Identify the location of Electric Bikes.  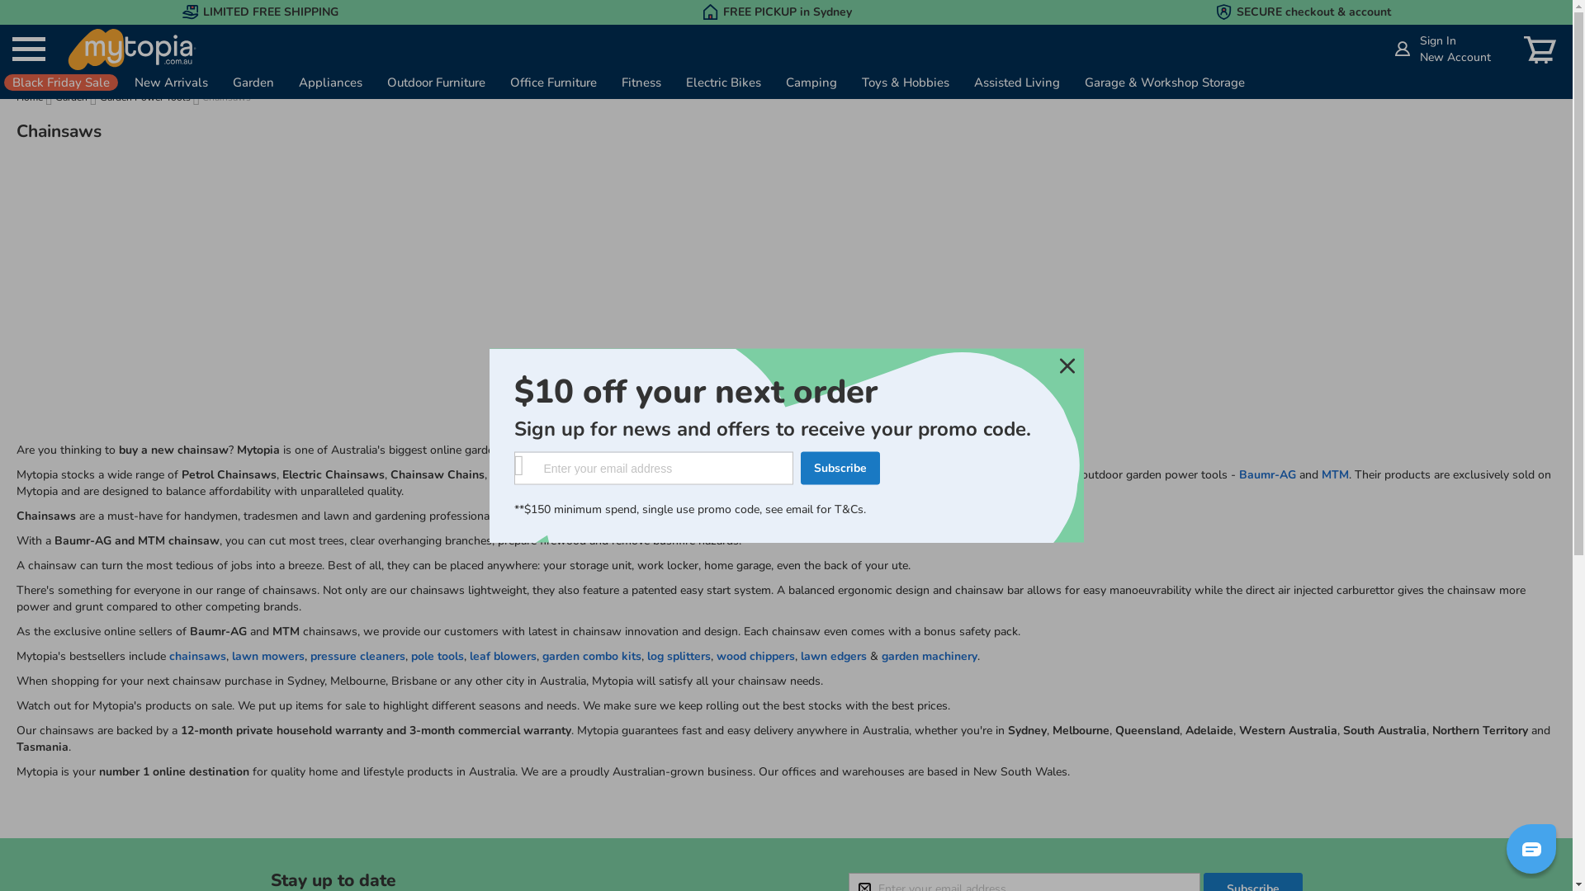
(723, 82).